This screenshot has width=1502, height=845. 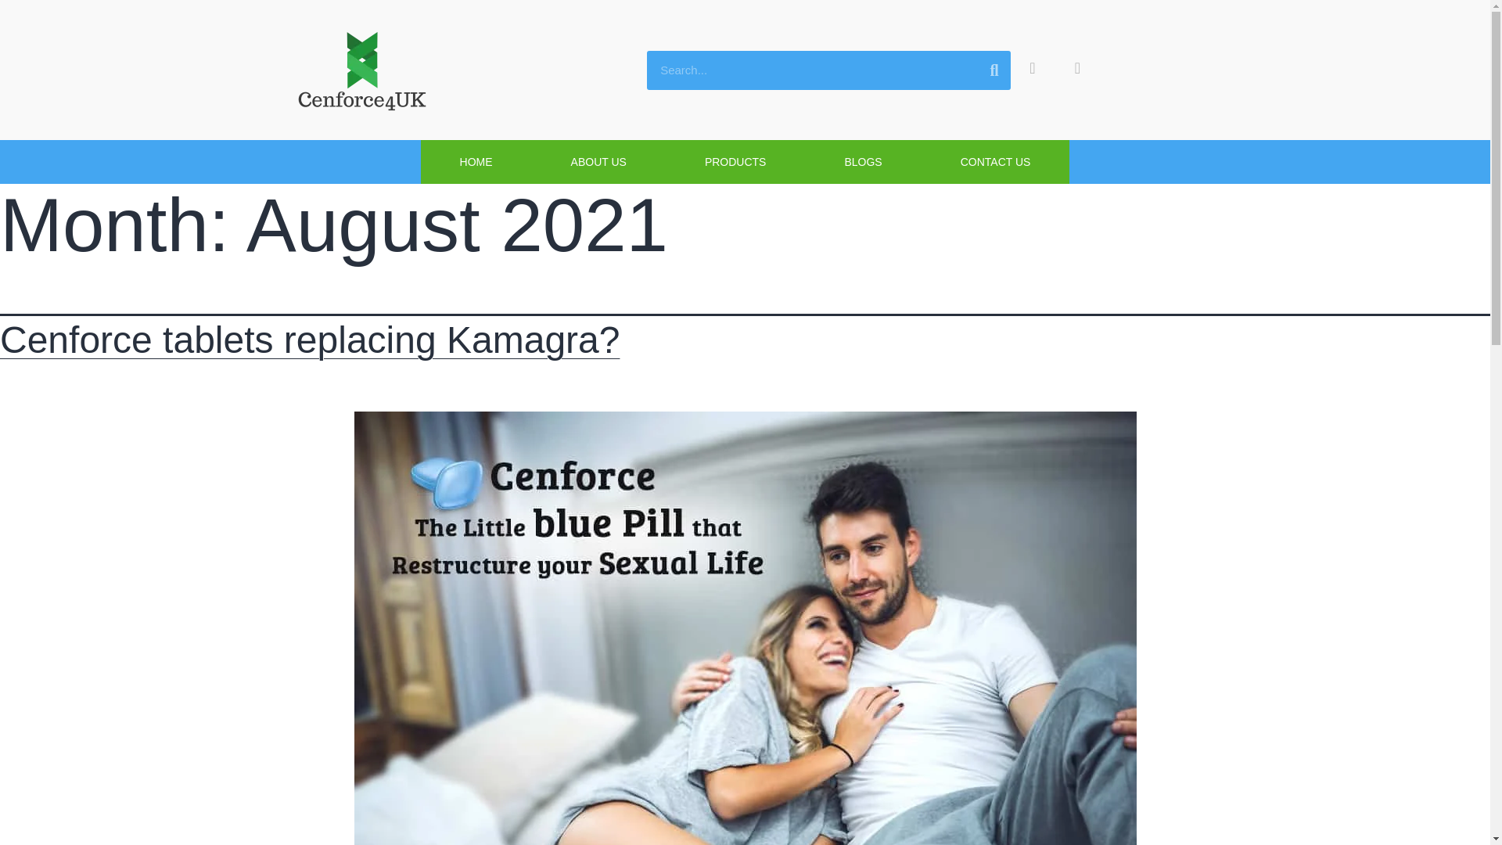 I want to click on Cenforce tablets replacing Kamagra?, so click(x=310, y=340).